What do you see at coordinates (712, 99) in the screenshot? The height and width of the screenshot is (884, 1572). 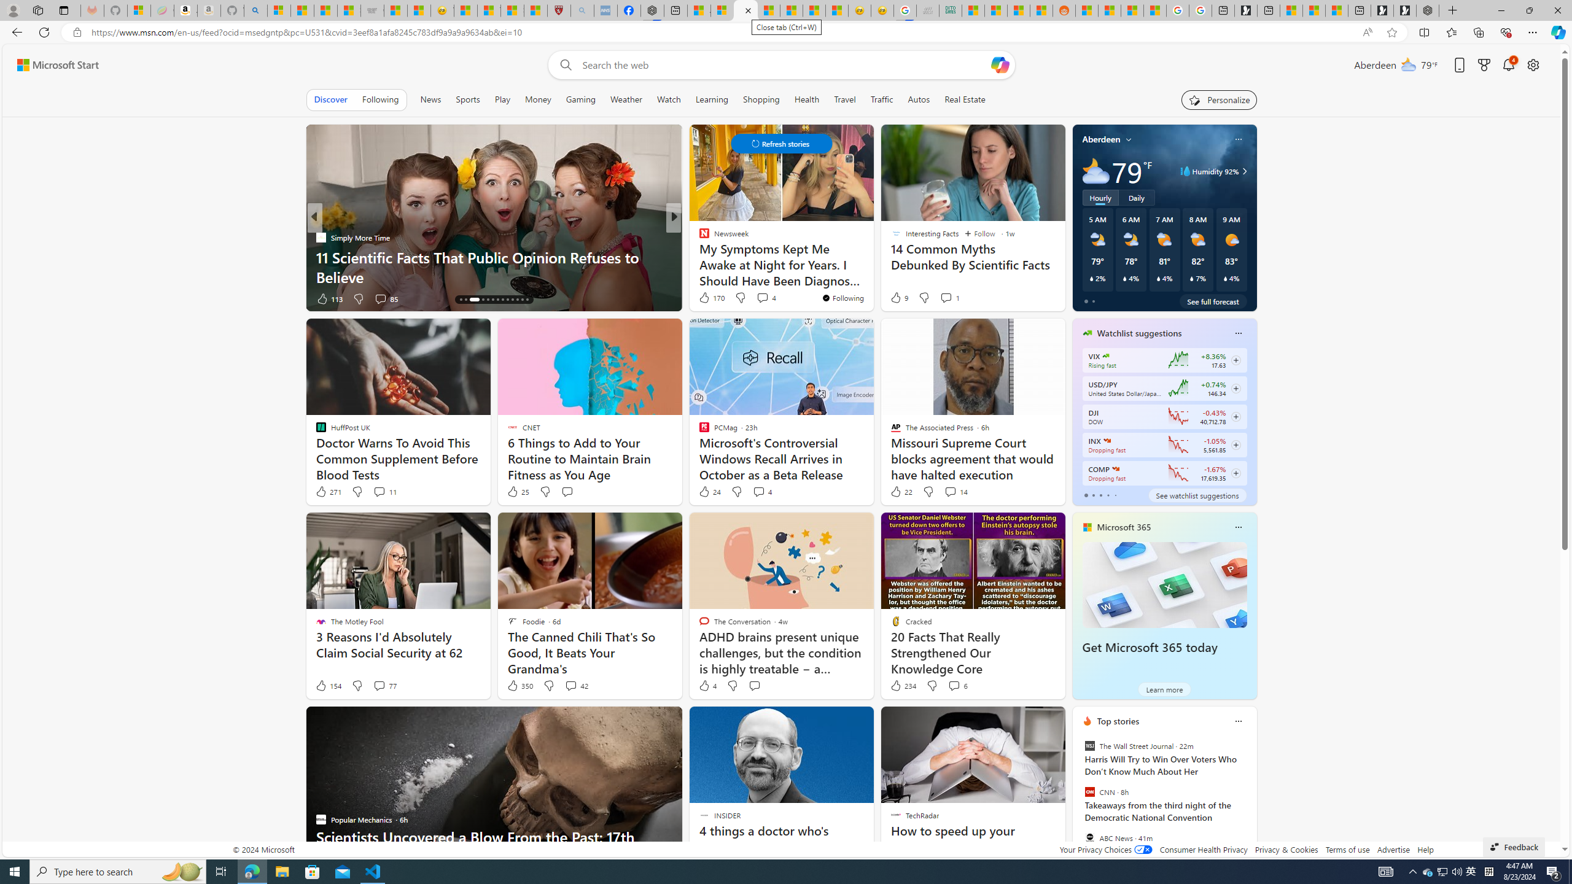 I see `Learning` at bounding box center [712, 99].